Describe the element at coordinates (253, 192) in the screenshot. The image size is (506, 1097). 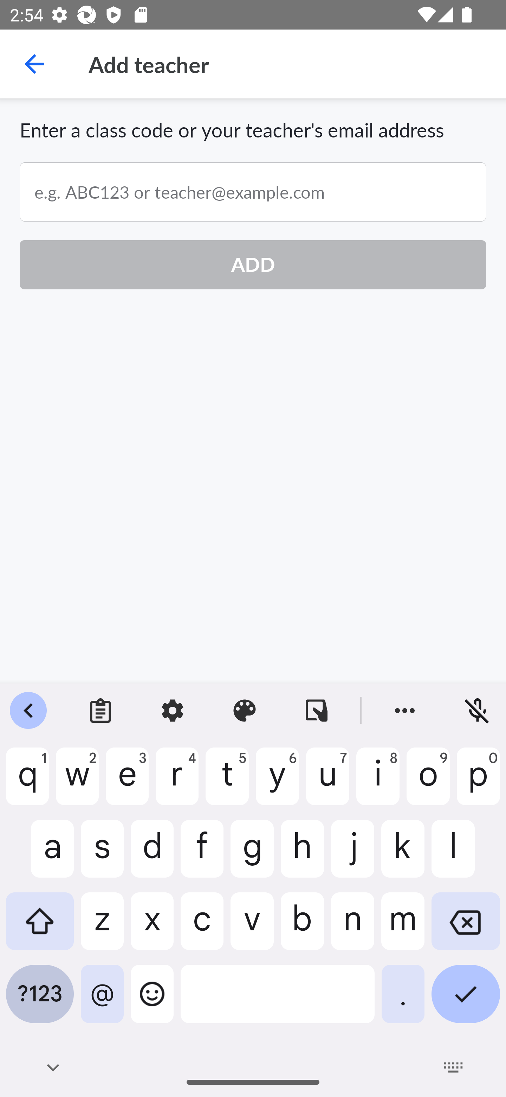
I see `e.g. ABC123 or teacher@example.com` at that location.